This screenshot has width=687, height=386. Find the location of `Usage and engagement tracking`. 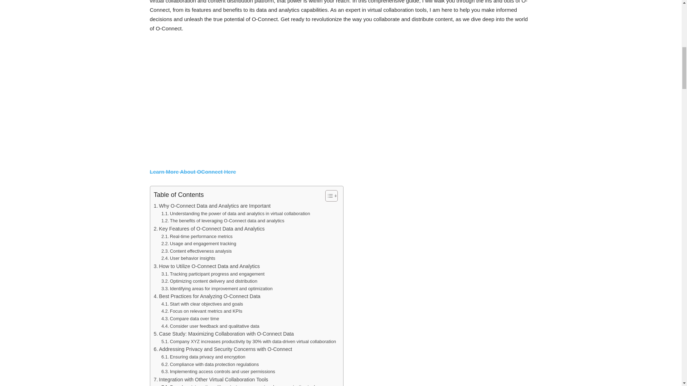

Usage and engagement tracking is located at coordinates (199, 244).